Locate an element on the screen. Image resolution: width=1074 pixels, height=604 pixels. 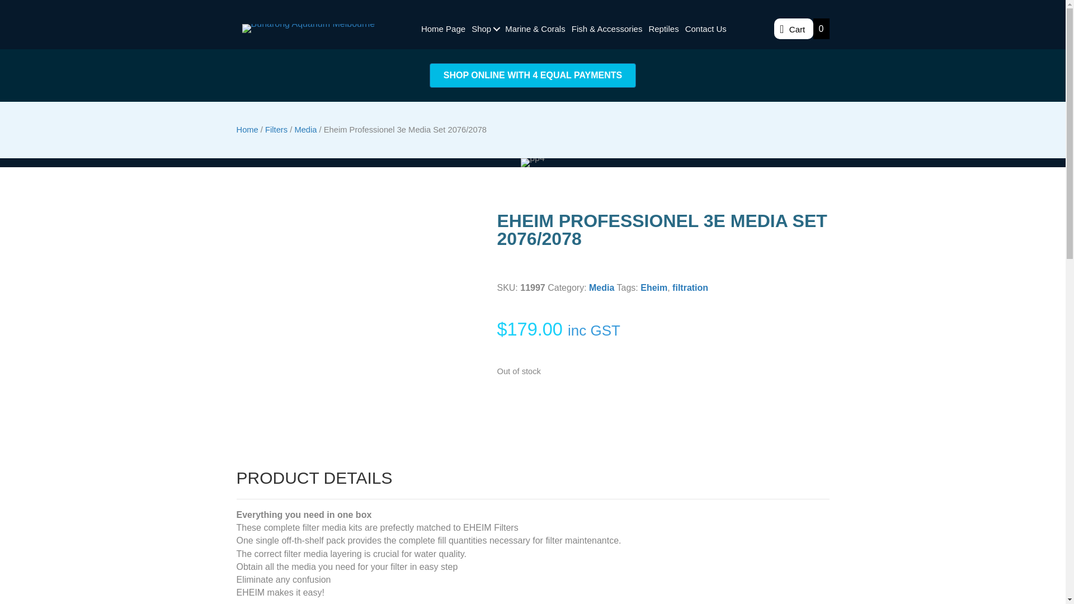
View your shopping cart is located at coordinates (793, 29).